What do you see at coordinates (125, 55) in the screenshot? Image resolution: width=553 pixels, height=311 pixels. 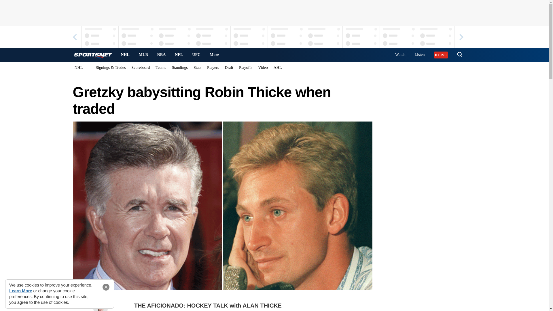 I see `NHL` at bounding box center [125, 55].